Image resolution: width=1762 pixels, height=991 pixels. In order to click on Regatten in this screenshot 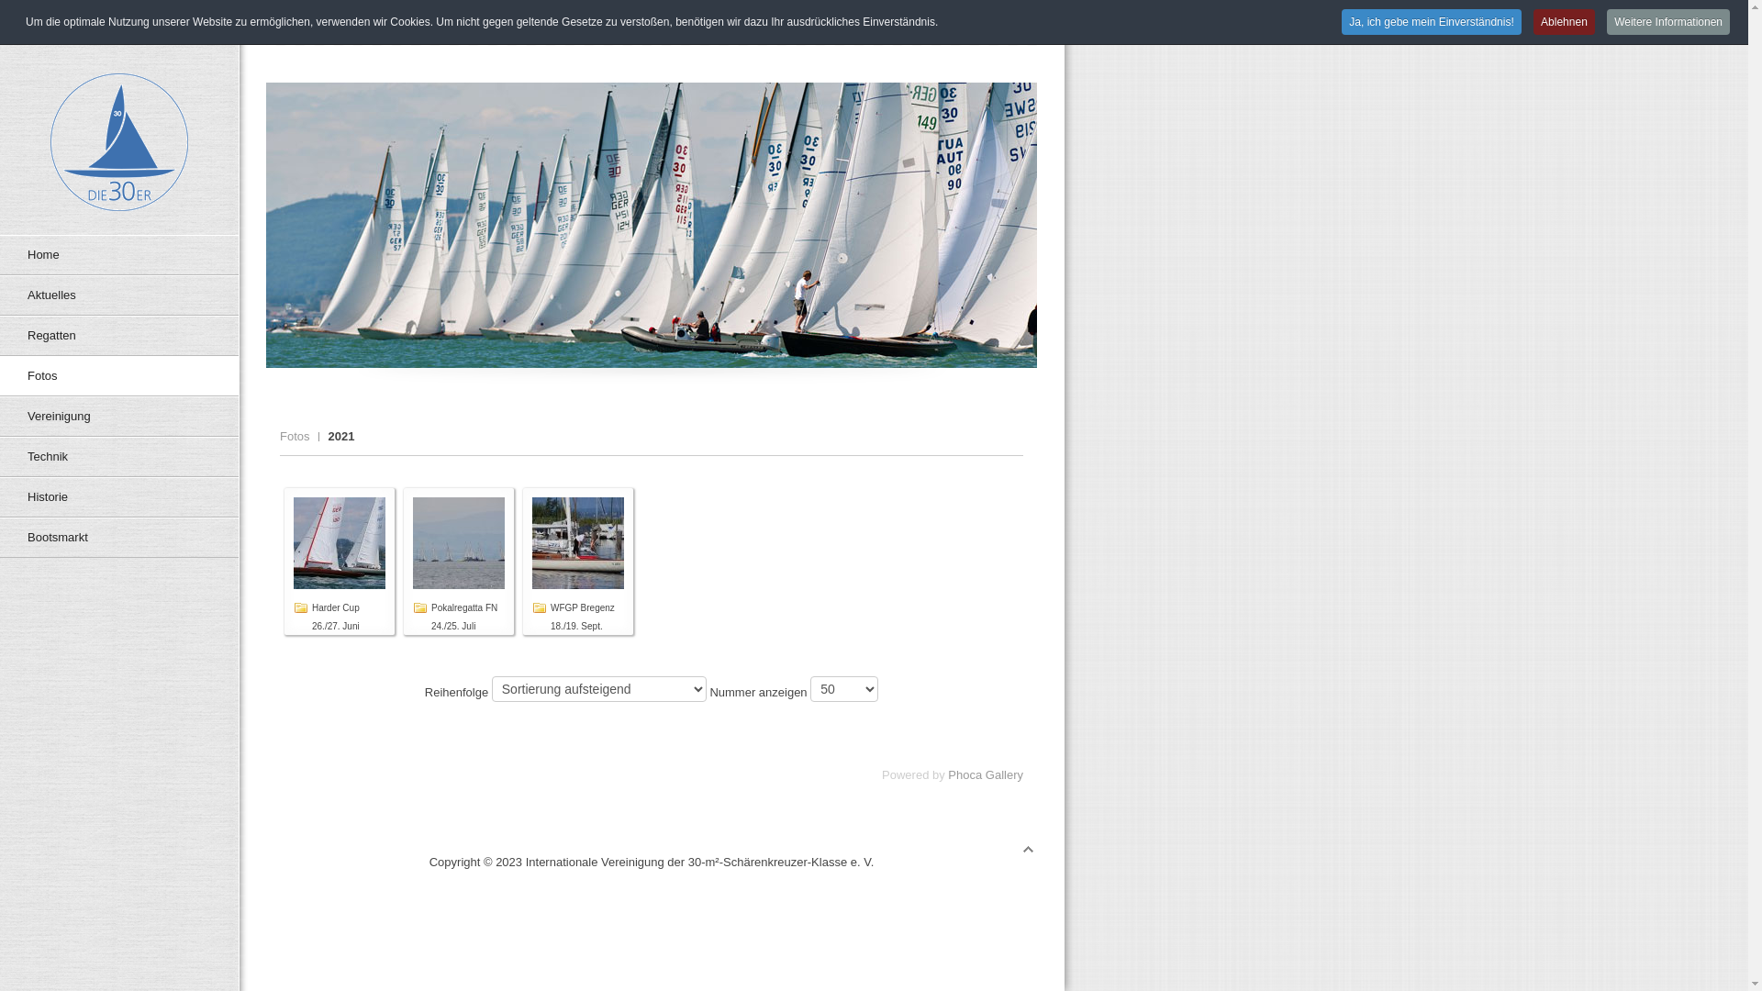, I will do `click(119, 336)`.